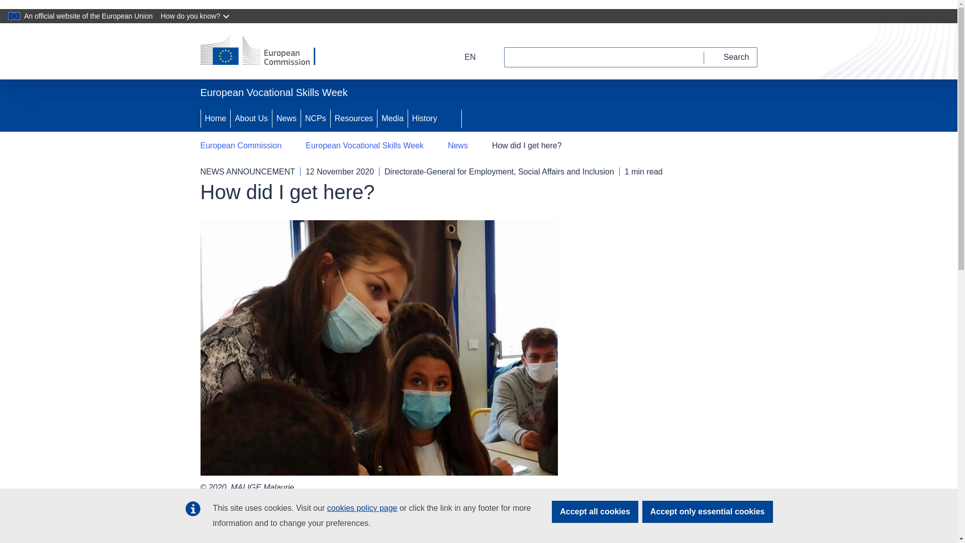  What do you see at coordinates (251, 119) in the screenshot?
I see `About Us` at bounding box center [251, 119].